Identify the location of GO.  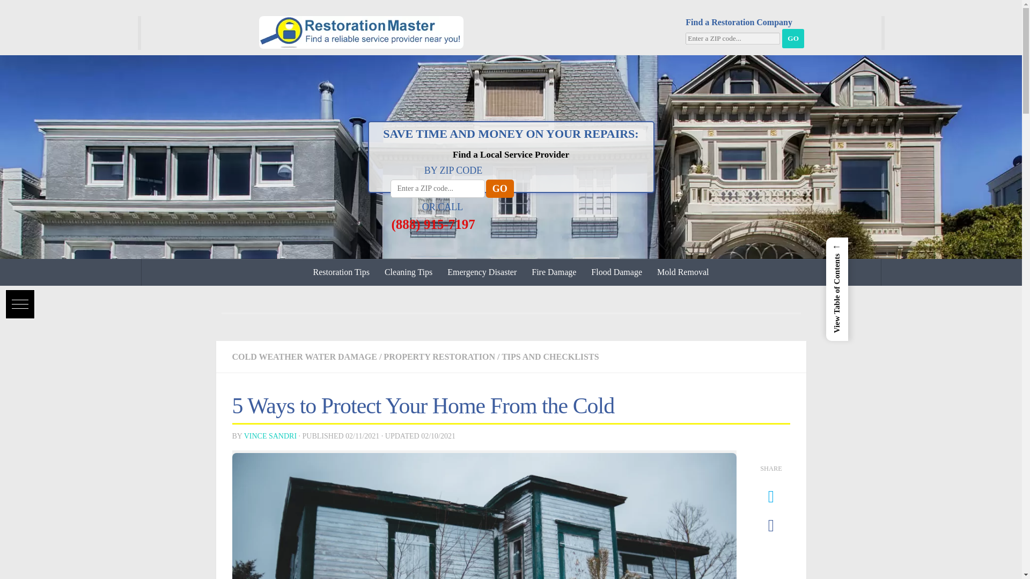
(793, 39).